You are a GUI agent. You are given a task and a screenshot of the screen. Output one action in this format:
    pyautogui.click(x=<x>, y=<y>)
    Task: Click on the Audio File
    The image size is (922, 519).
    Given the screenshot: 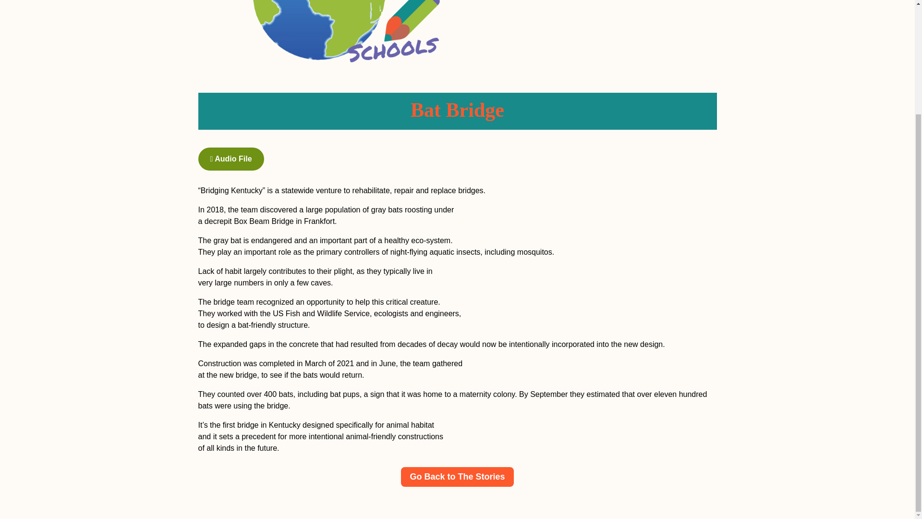 What is the action you would take?
    pyautogui.click(x=230, y=159)
    